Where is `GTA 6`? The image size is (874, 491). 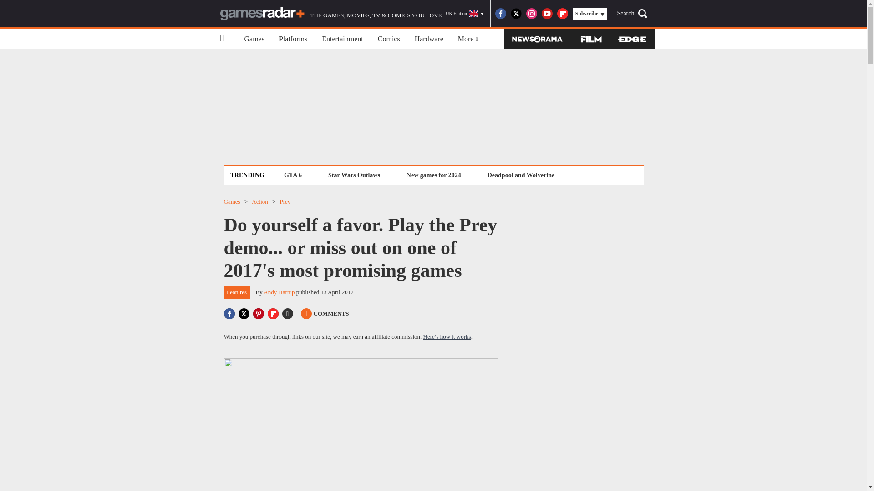
GTA 6 is located at coordinates (293, 175).